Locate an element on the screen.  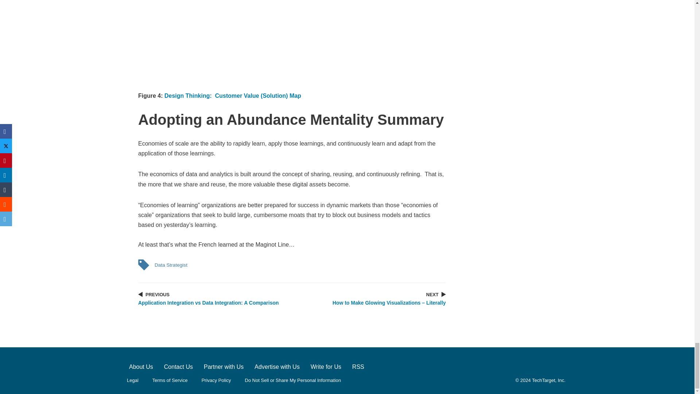
Data Strategist is located at coordinates (171, 265).